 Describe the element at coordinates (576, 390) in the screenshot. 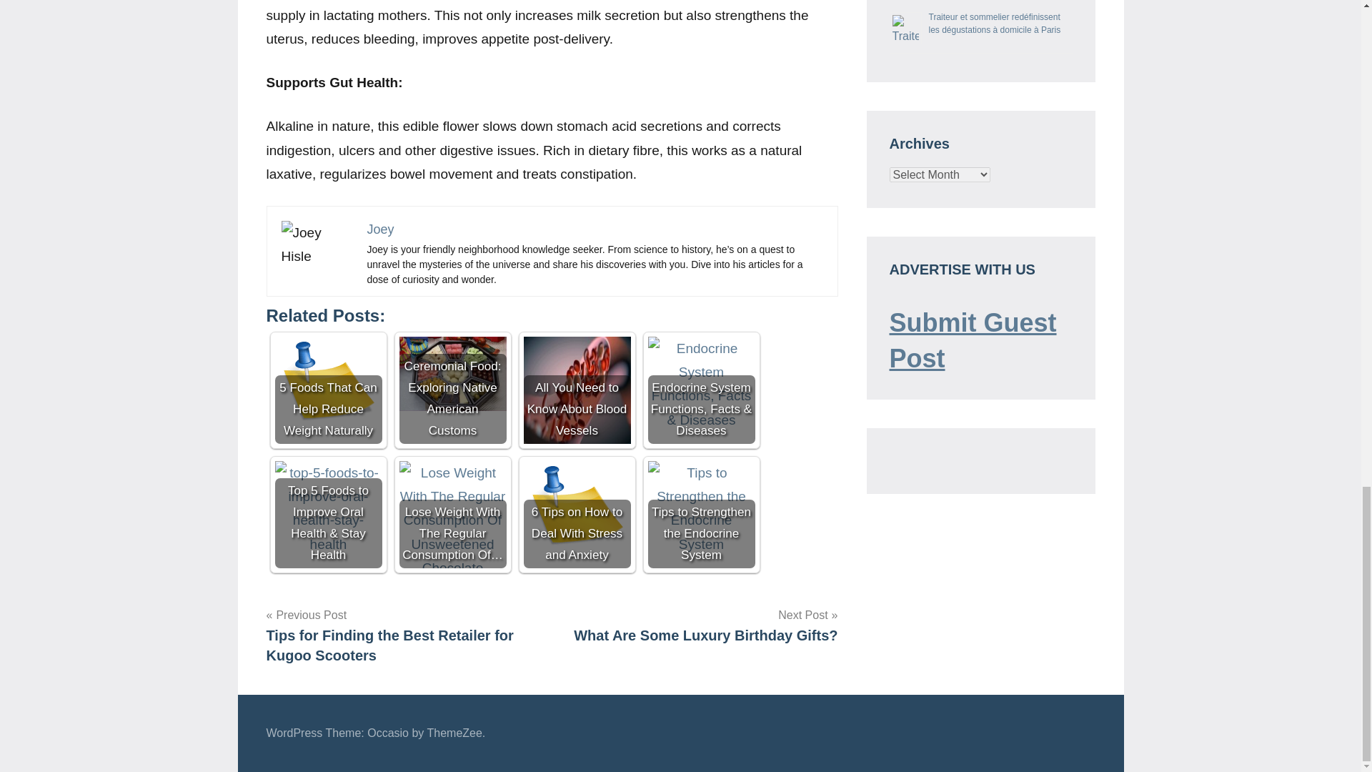

I see `All You Need to Know About Blood Vessels` at that location.